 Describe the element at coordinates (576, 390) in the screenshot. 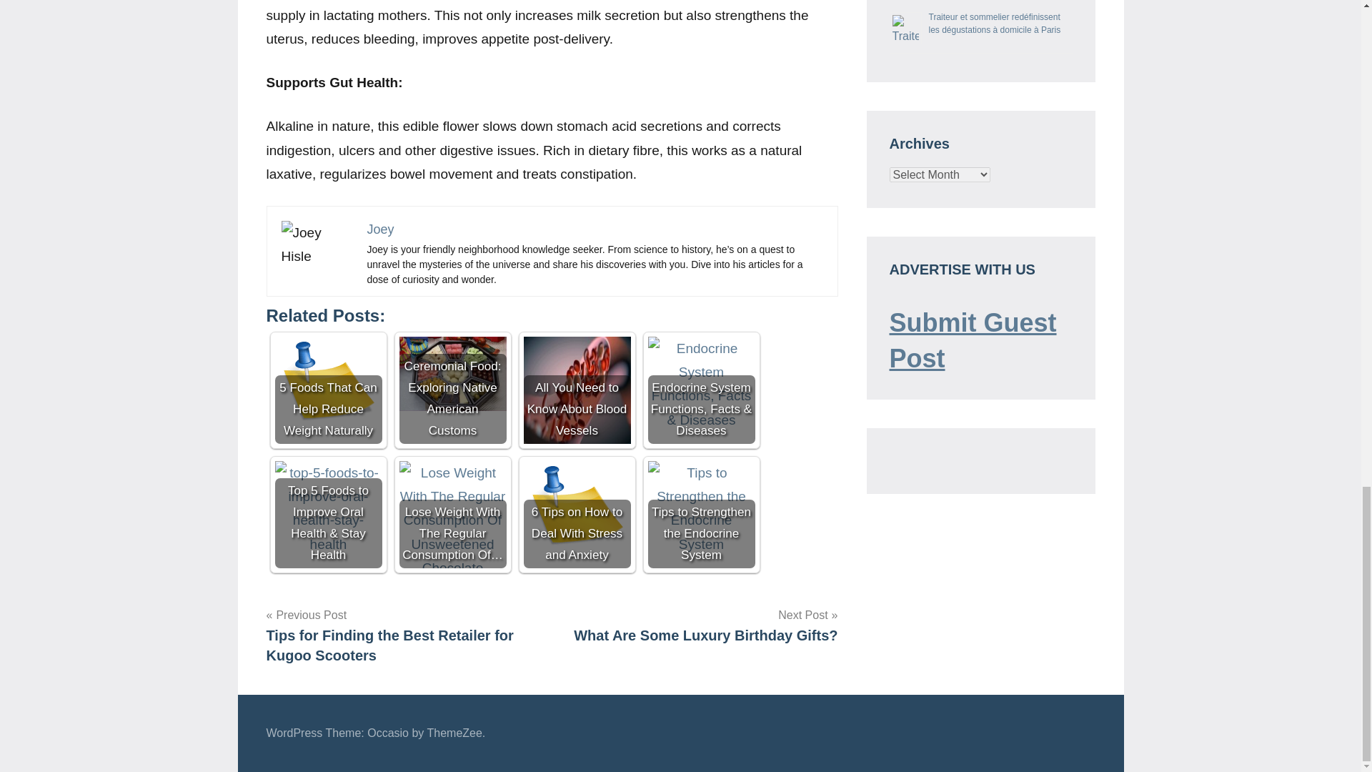

I see `All You Need to Know About Blood Vessels` at that location.